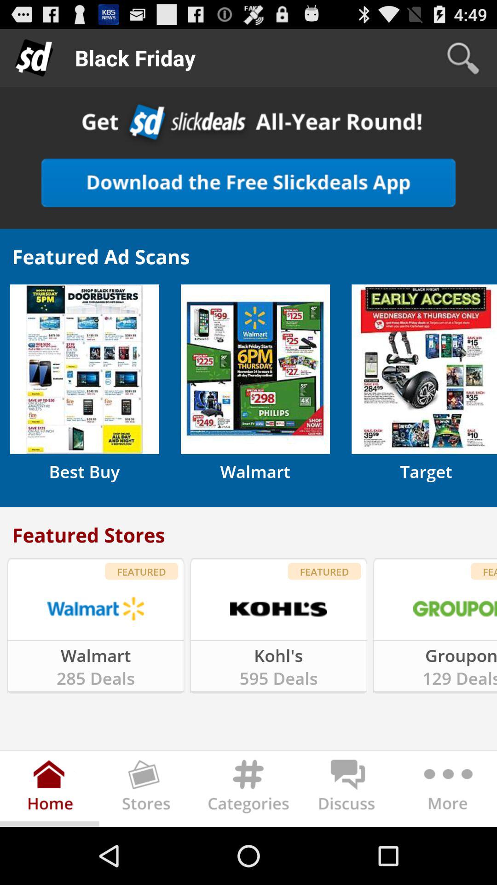  What do you see at coordinates (96, 608) in the screenshot?
I see `click on wallmart which is below featured stores` at bounding box center [96, 608].